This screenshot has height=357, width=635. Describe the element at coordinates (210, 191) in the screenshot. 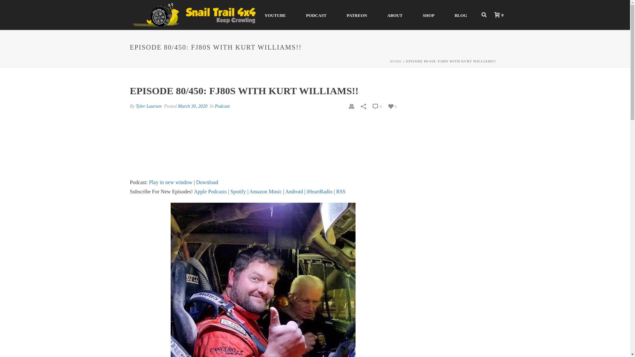

I see `Apple Podcasts` at that location.